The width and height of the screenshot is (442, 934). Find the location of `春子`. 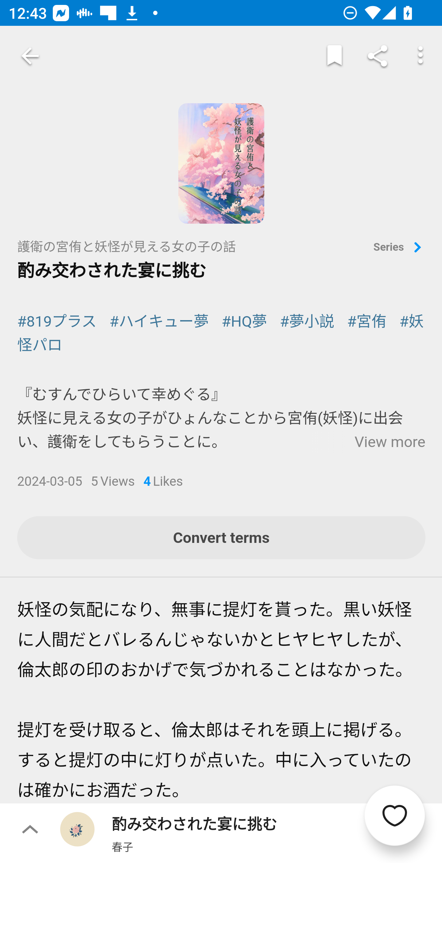

春子 is located at coordinates (122, 846).